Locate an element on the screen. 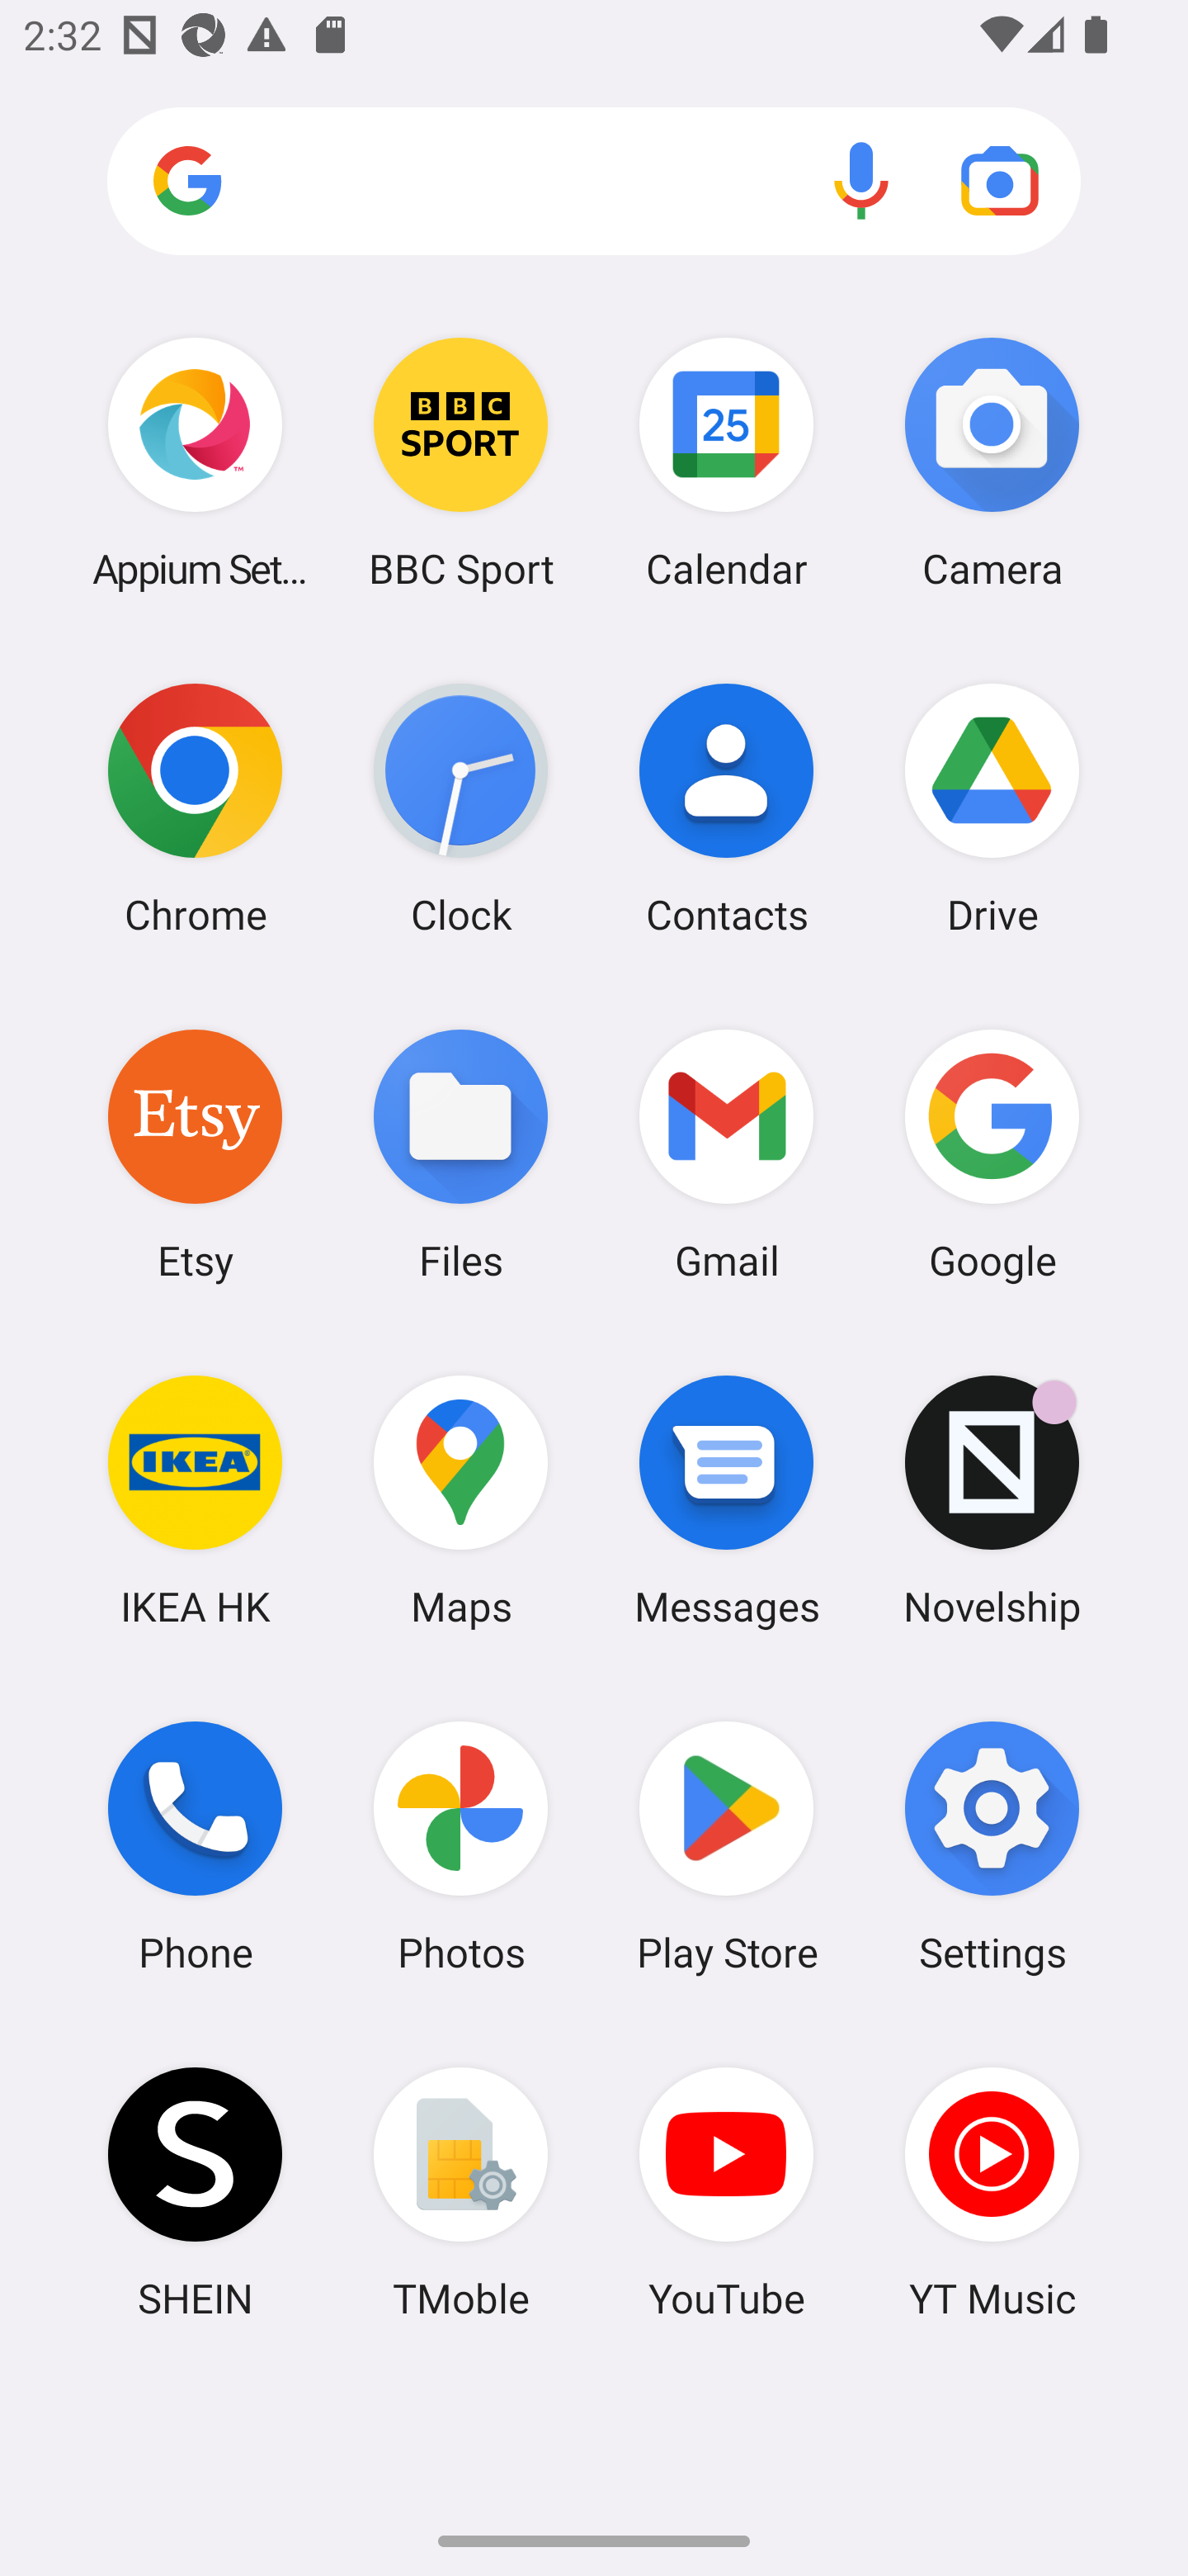  Files is located at coordinates (460, 1153).